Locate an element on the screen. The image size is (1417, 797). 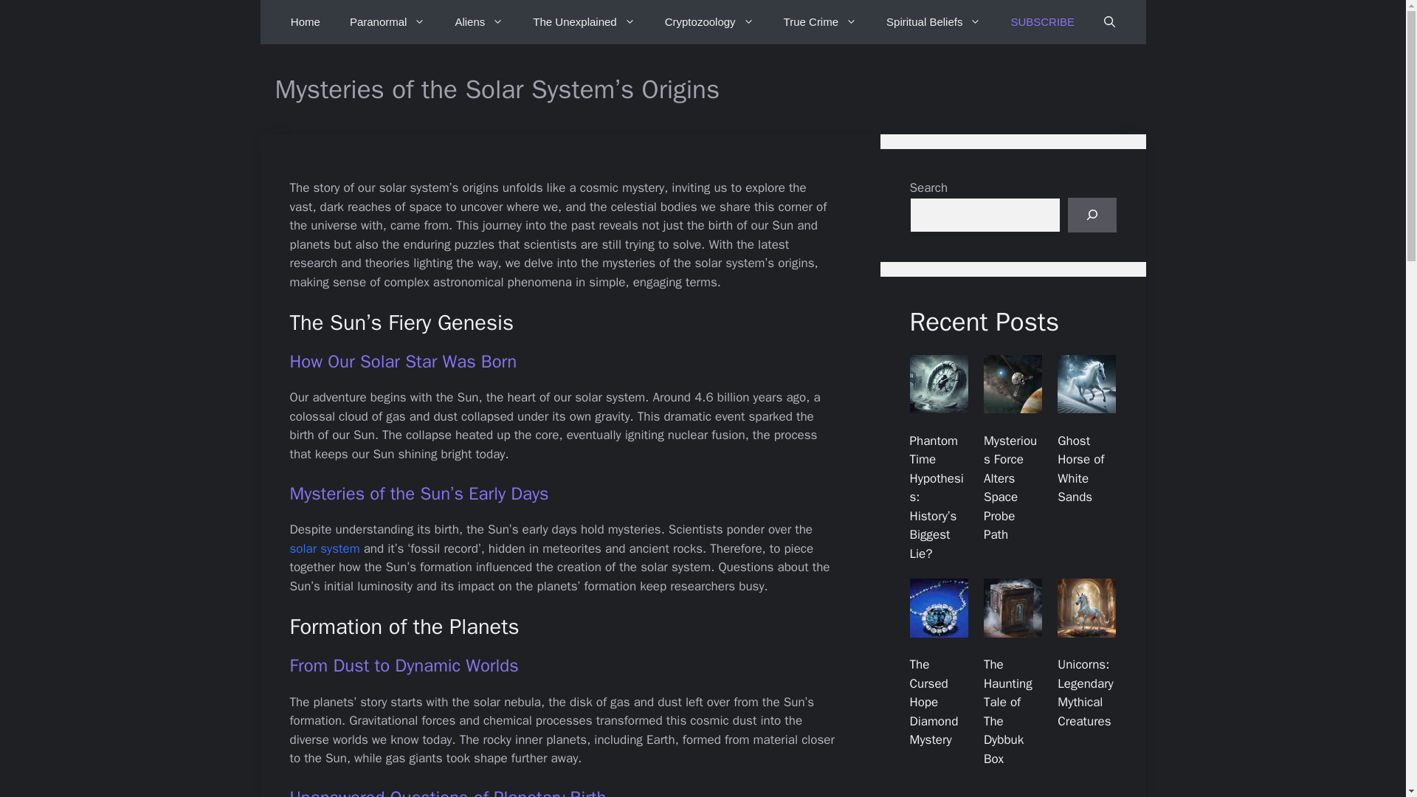
True Crime is located at coordinates (820, 22).